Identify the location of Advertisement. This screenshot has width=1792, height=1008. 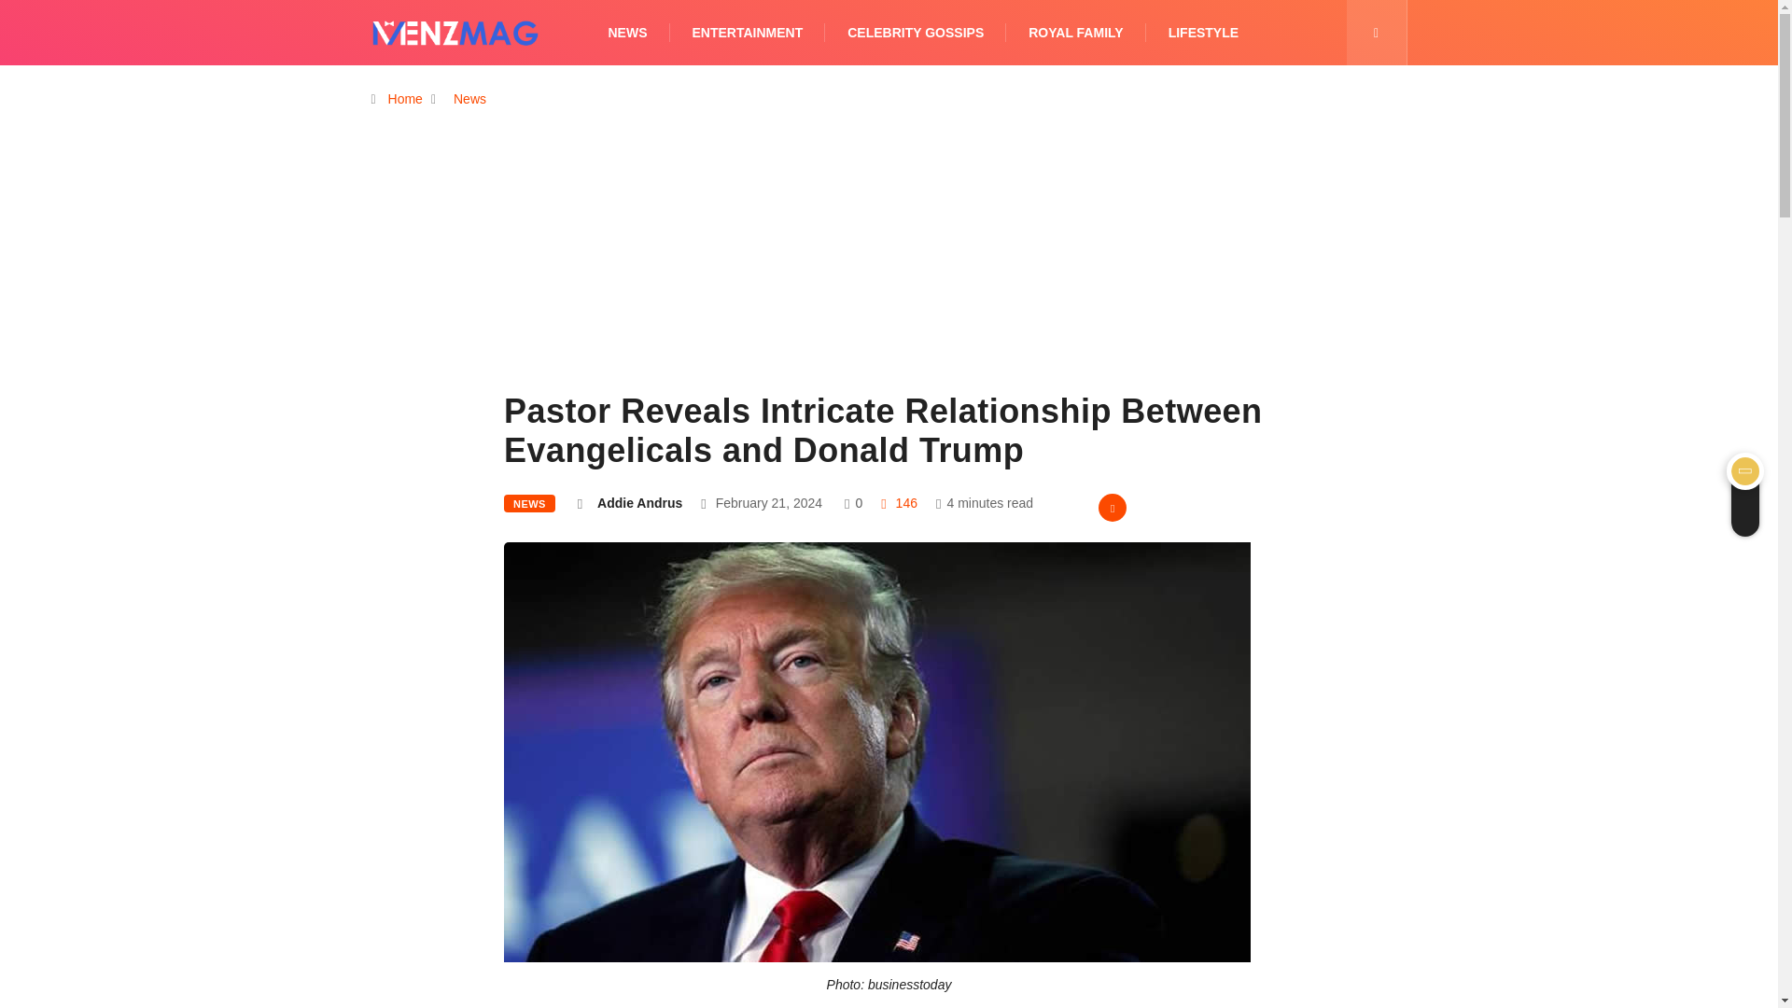
(889, 281).